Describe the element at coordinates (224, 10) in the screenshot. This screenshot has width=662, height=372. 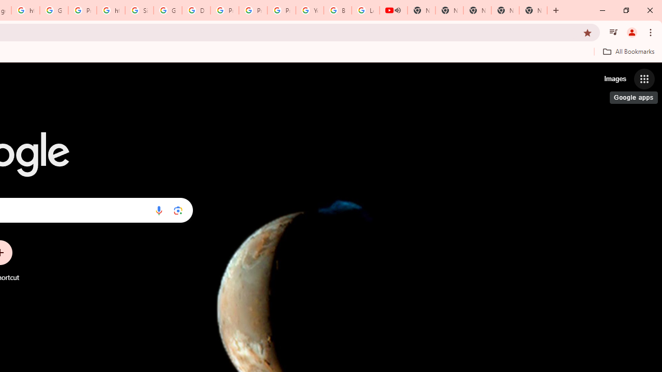
I see `Privacy Help Center - Policies Help` at that location.